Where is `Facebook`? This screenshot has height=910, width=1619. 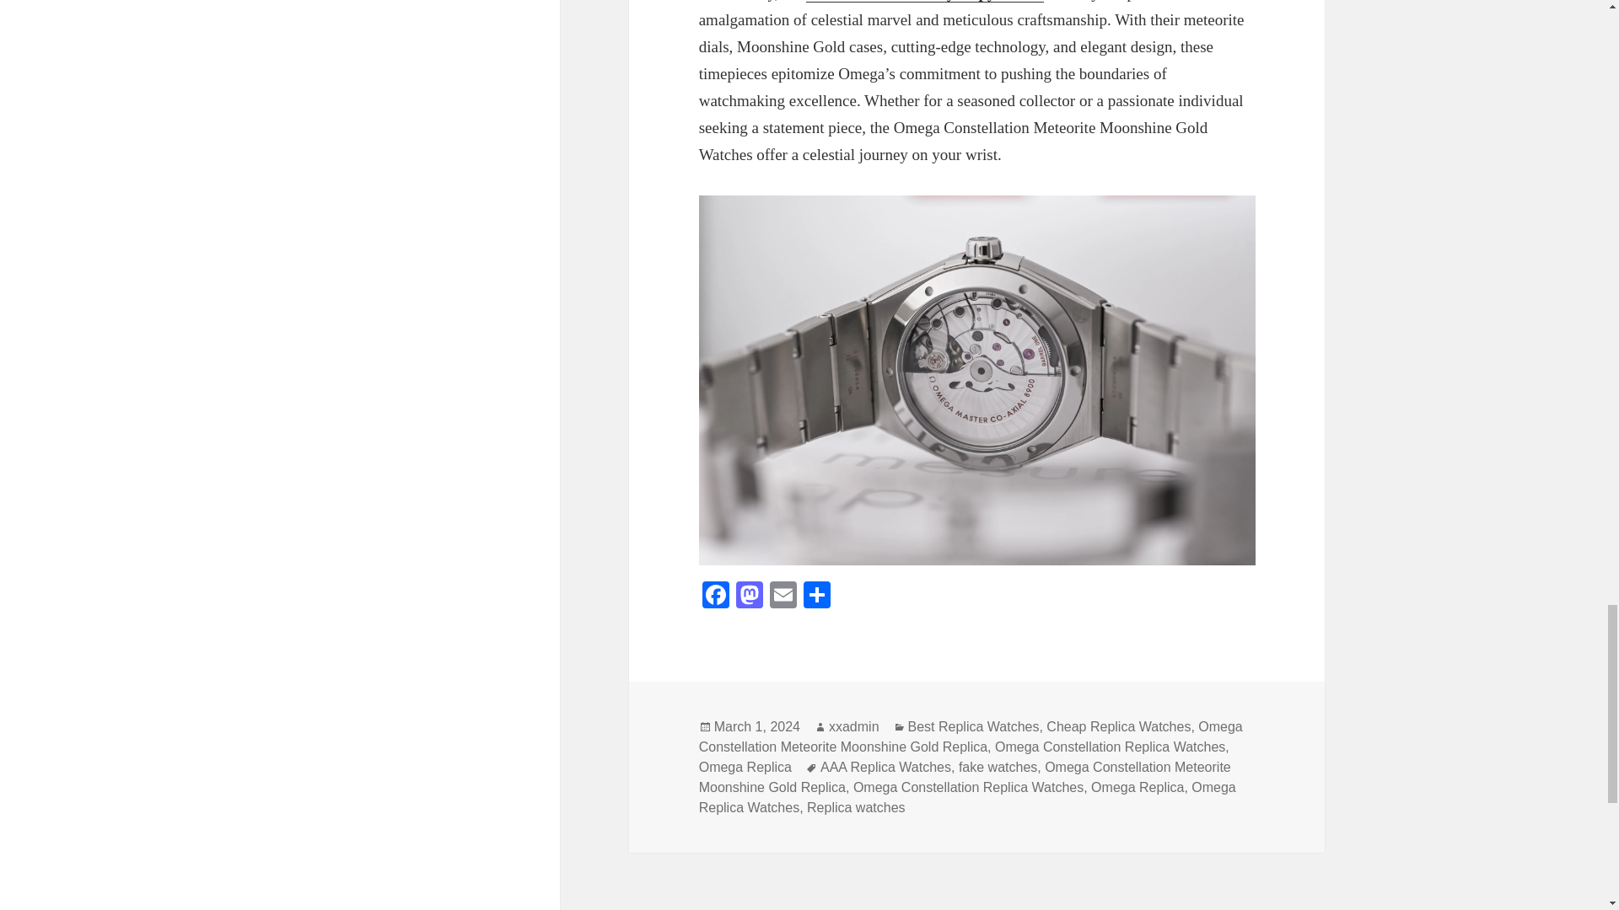 Facebook is located at coordinates (716, 597).